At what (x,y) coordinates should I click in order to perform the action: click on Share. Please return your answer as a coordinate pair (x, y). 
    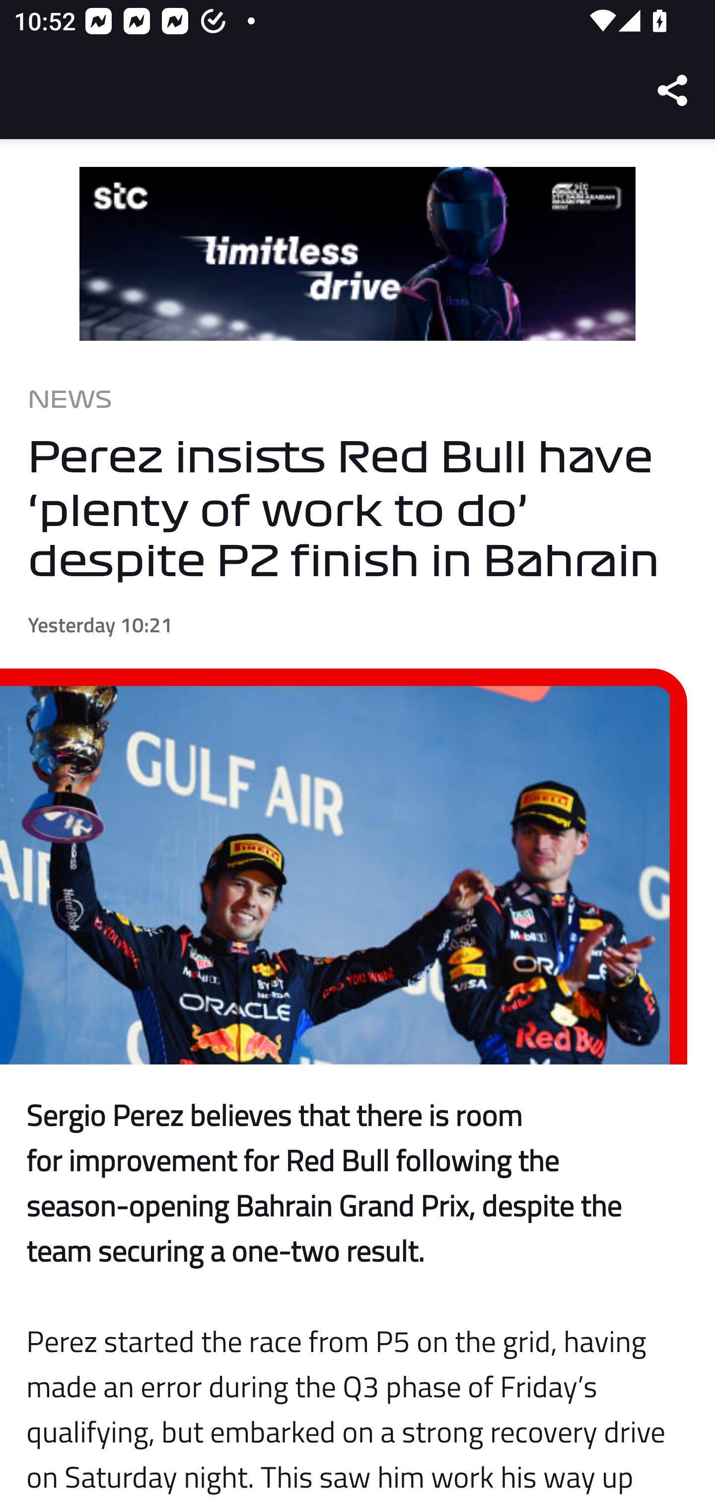
    Looking at the image, I should click on (673, 90).